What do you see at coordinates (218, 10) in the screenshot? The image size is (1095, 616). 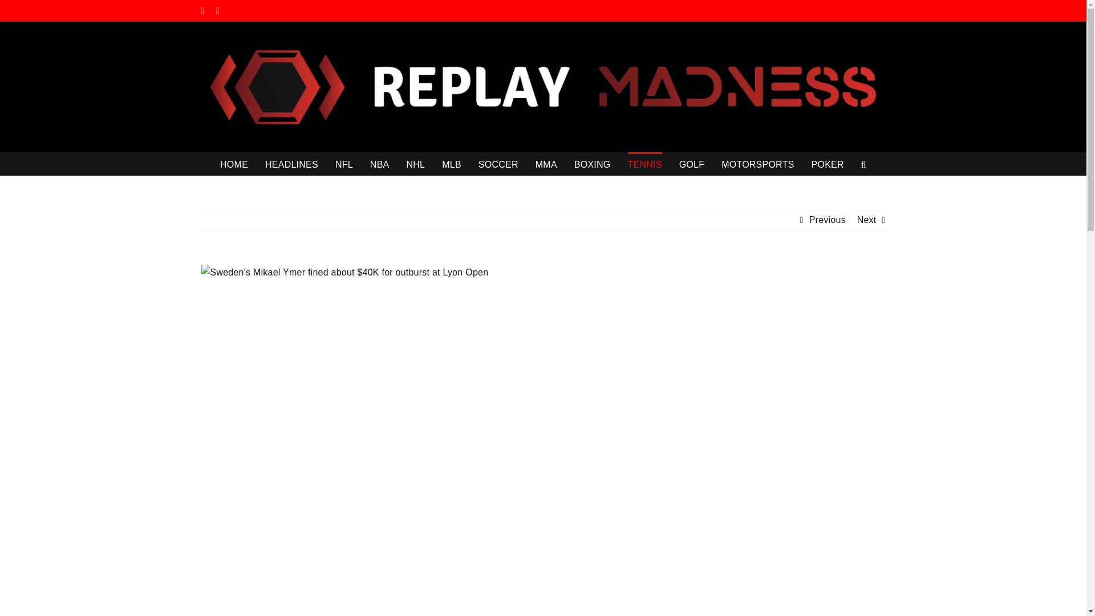 I see `Pinterest` at bounding box center [218, 10].